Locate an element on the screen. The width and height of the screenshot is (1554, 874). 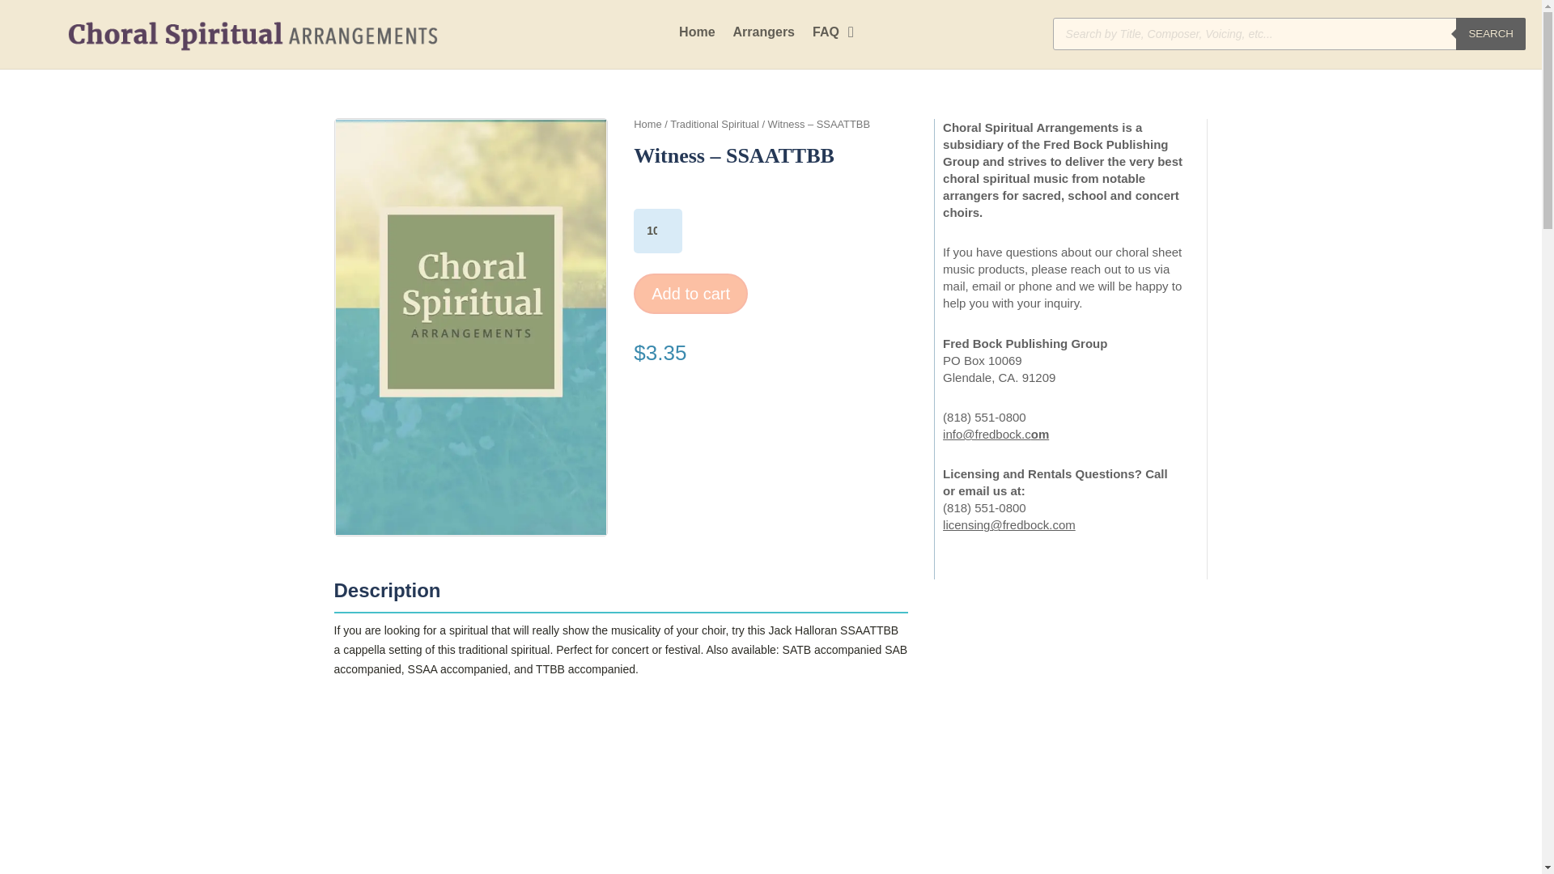
FAQ is located at coordinates (826, 36).